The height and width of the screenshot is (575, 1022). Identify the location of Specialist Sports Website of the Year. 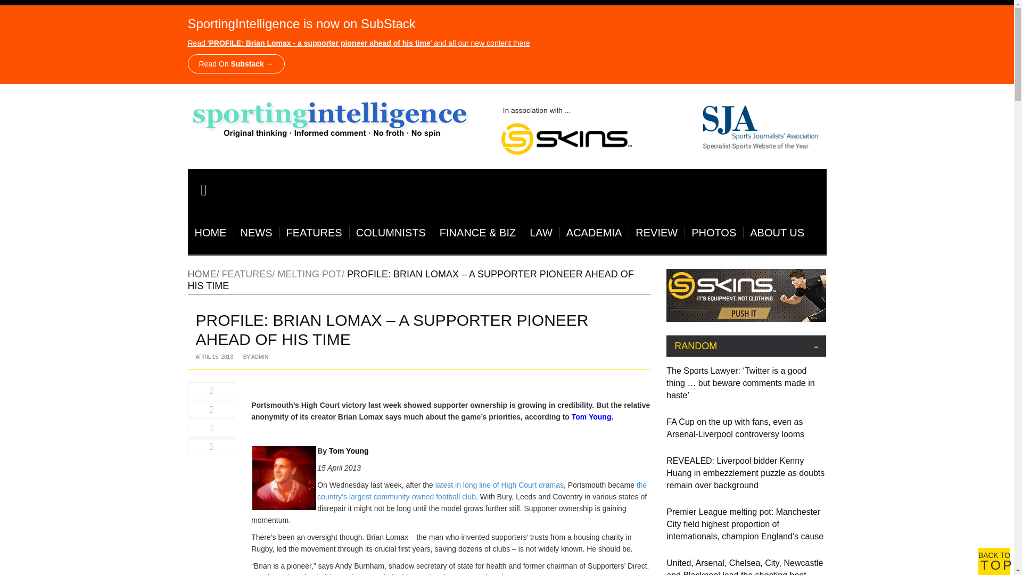
(657, 128).